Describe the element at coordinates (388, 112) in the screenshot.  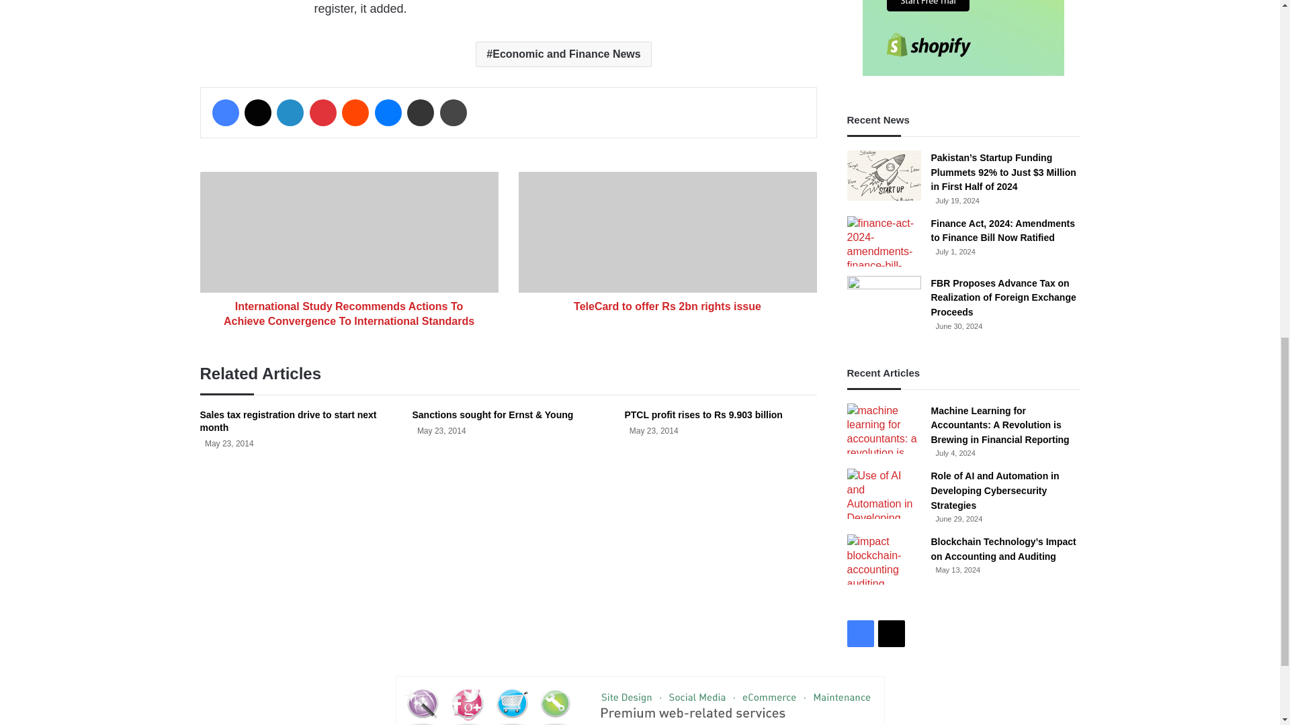
I see `Messenger` at that location.